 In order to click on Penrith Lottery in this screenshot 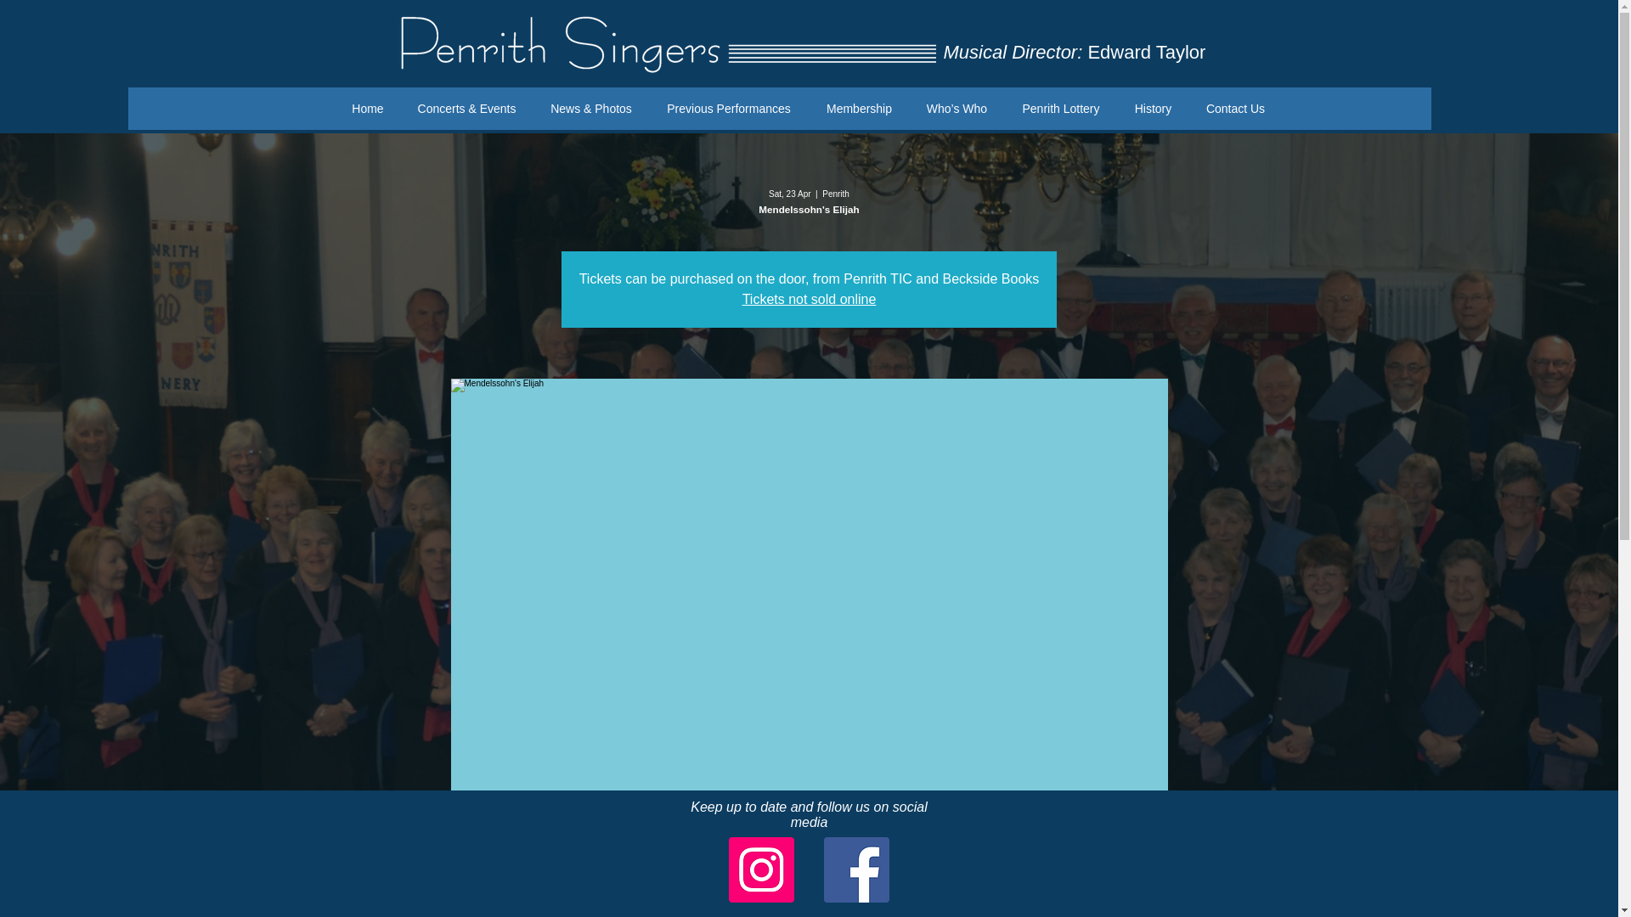, I will do `click(1060, 109)`.